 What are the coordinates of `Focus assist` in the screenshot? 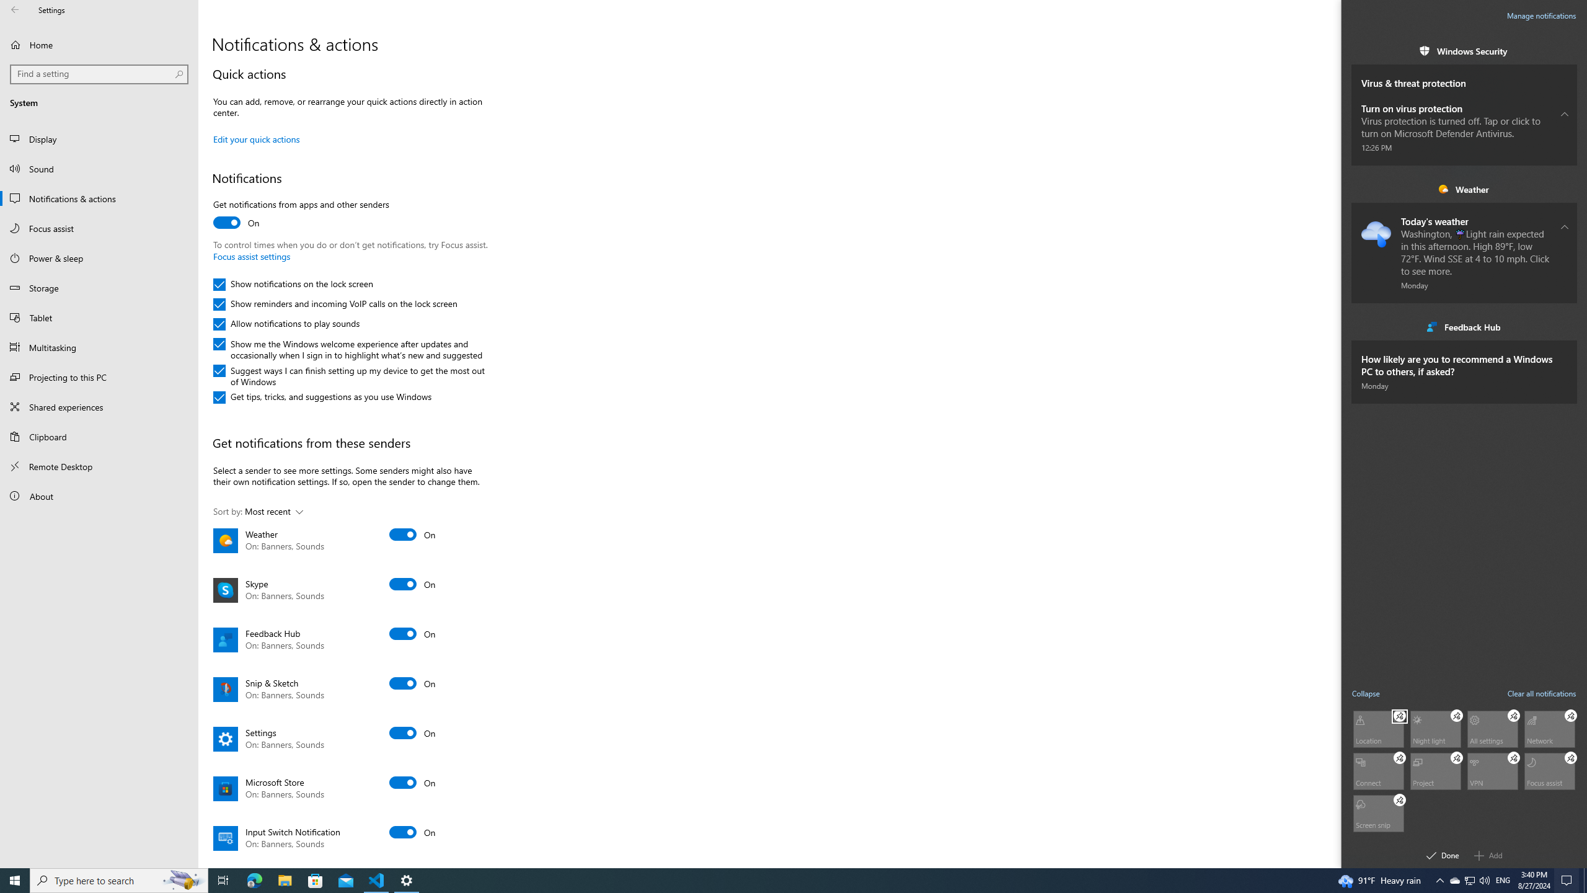 It's located at (1550, 770).